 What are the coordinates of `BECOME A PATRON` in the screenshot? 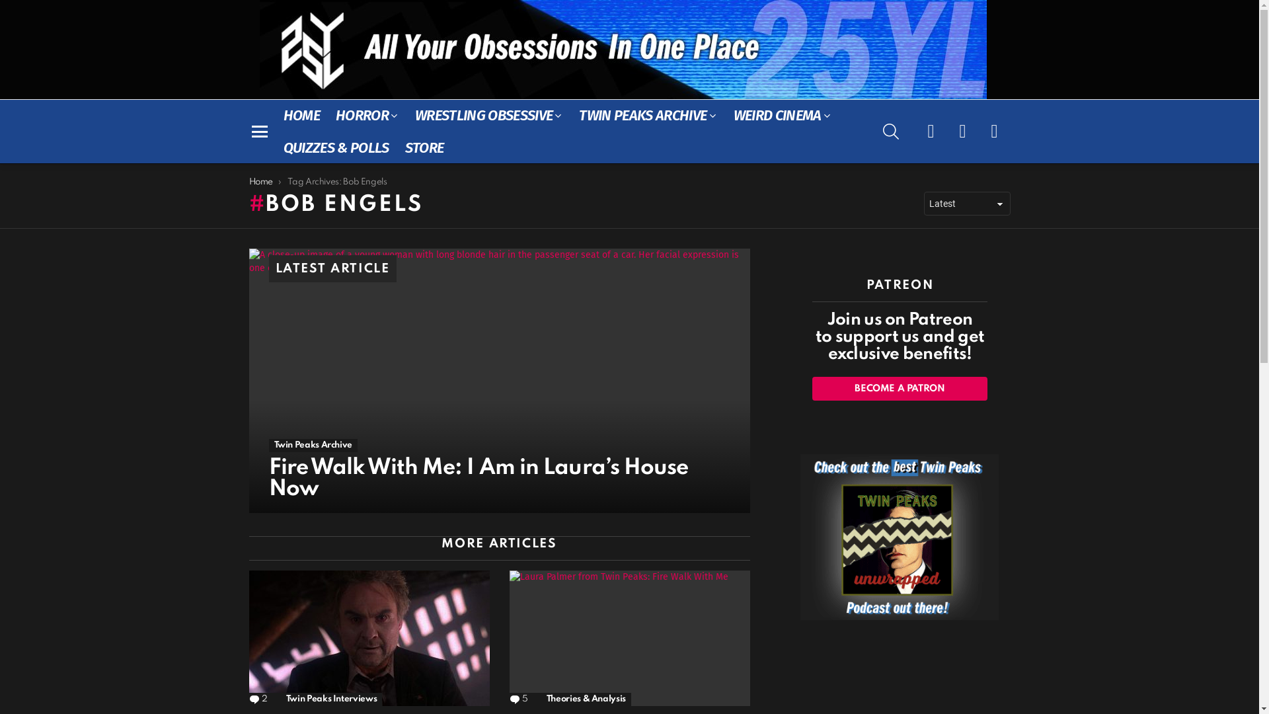 It's located at (900, 389).